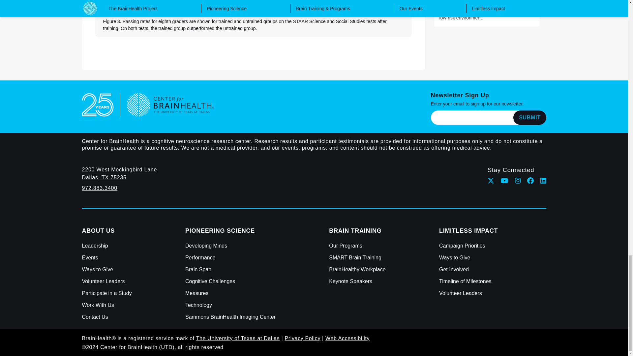  Describe the element at coordinates (504, 181) in the screenshot. I see `Follow Center for BrainHealth on youtube` at that location.